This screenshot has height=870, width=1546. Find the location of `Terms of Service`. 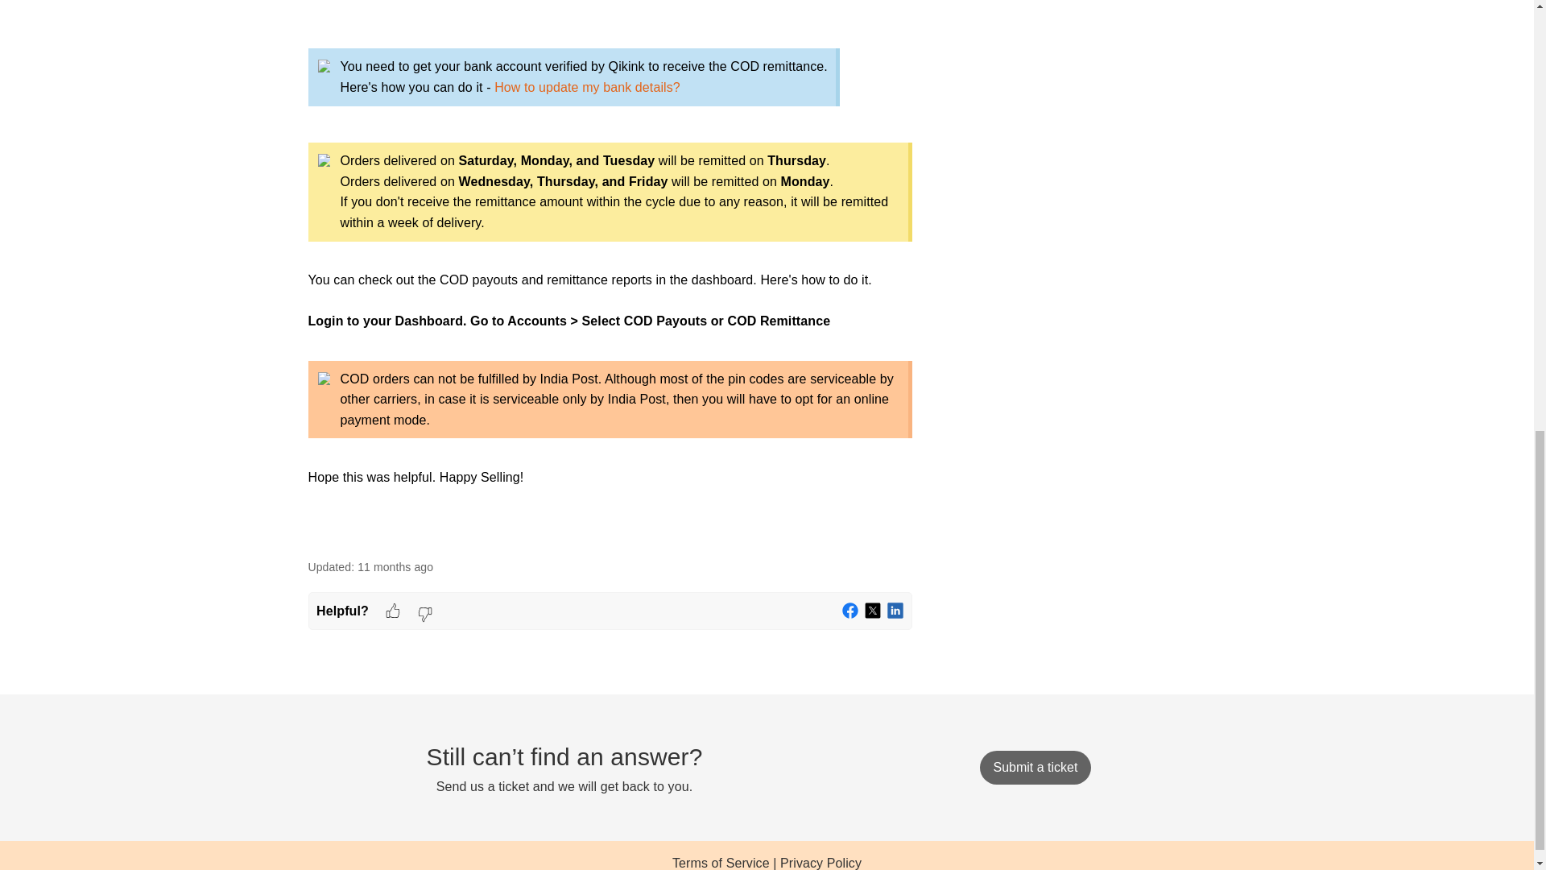

Terms of Service is located at coordinates (721, 863).